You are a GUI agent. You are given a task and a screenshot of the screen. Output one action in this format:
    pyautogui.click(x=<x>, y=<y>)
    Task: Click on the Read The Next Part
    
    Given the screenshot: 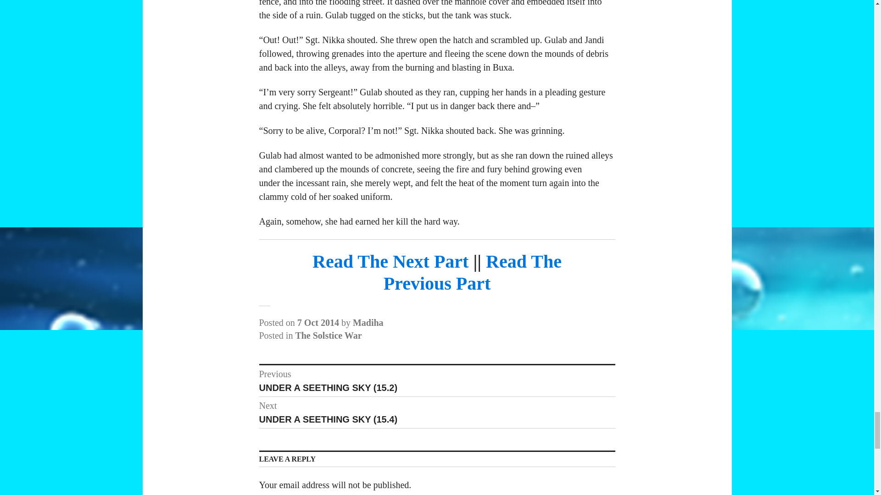 What is the action you would take?
    pyautogui.click(x=390, y=261)
    